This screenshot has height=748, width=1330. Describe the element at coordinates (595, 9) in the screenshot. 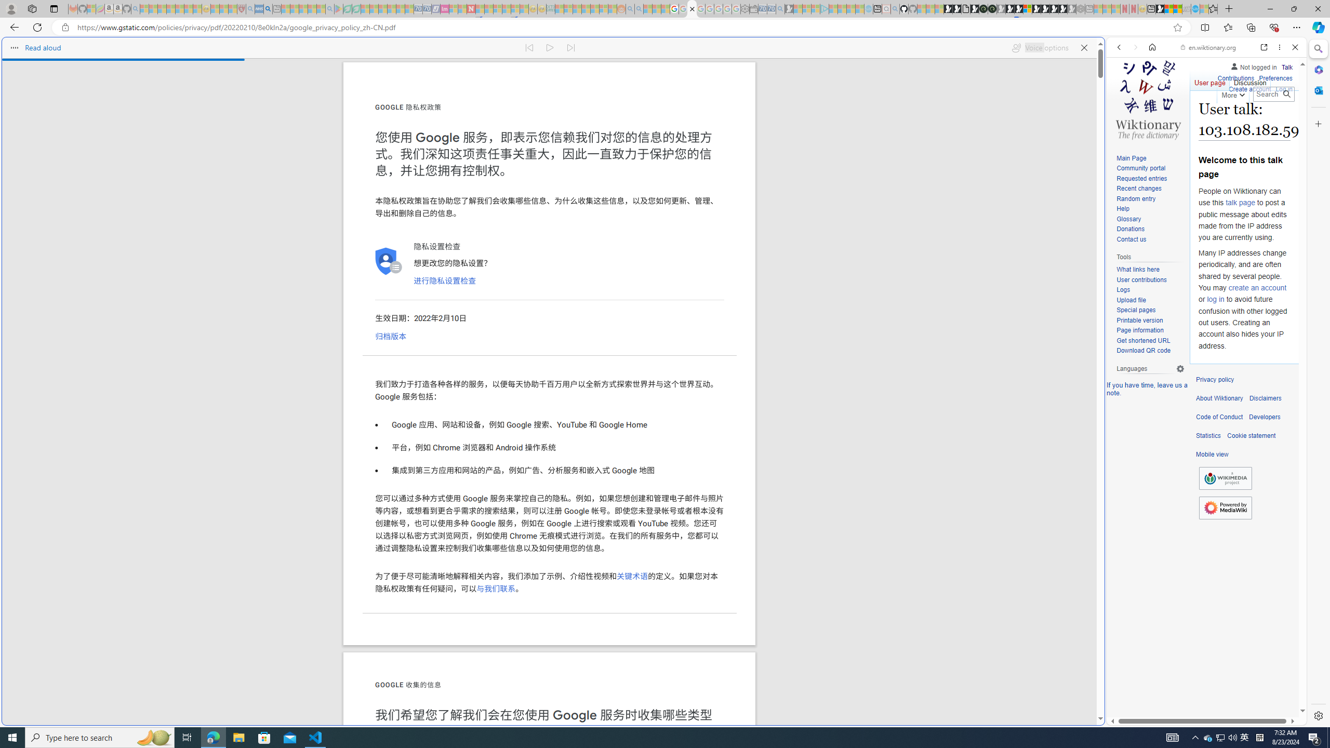

I see `Kinda Frugal - MSN - Sleeping` at that location.